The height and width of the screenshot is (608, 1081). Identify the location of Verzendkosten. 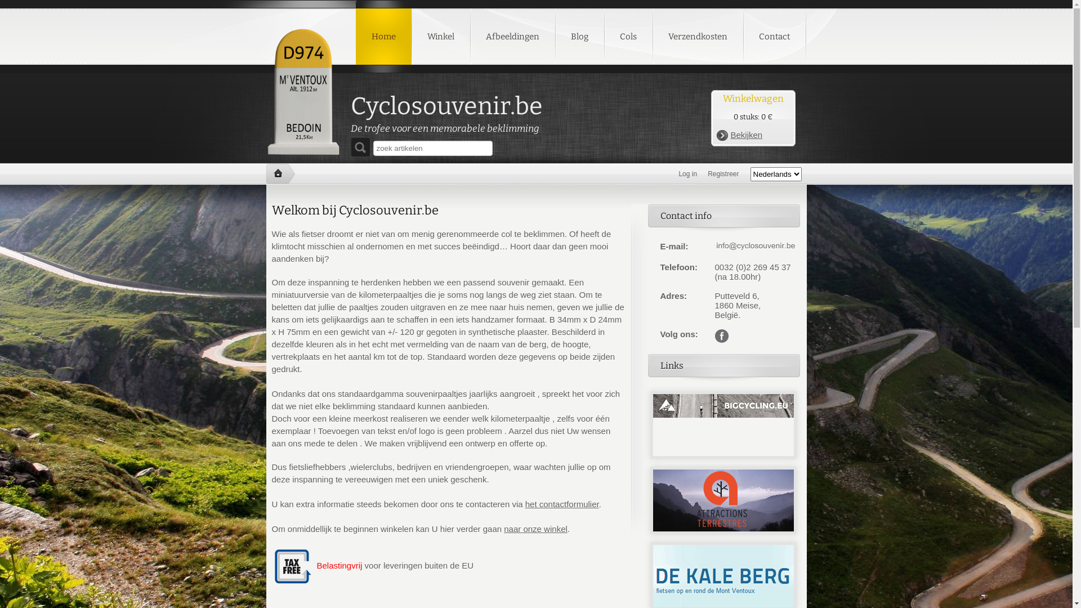
(697, 37).